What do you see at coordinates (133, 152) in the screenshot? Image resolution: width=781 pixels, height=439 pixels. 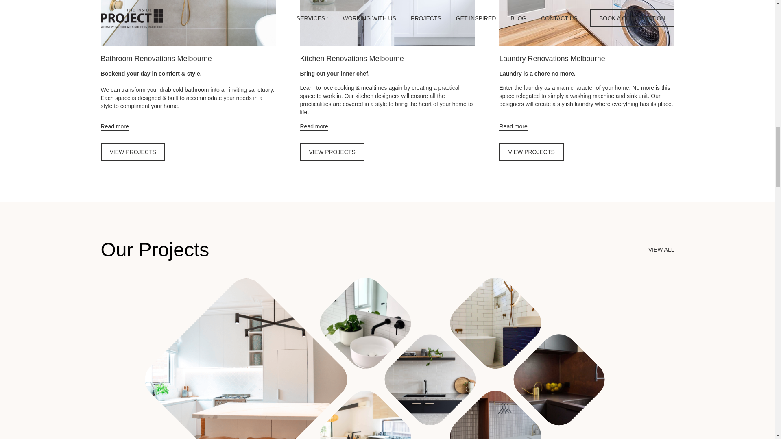 I see `VIEW PROJECTS` at bounding box center [133, 152].